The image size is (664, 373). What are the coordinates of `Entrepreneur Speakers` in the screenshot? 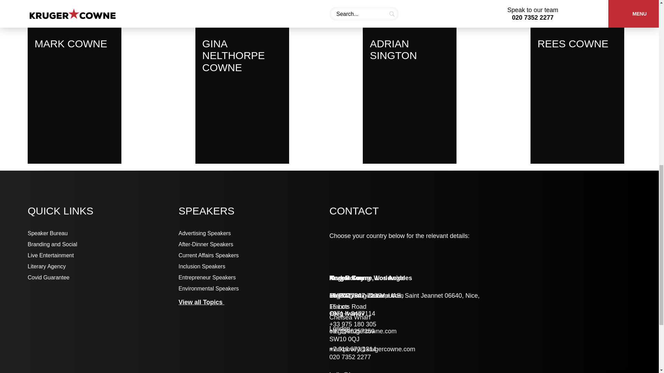 It's located at (254, 278).